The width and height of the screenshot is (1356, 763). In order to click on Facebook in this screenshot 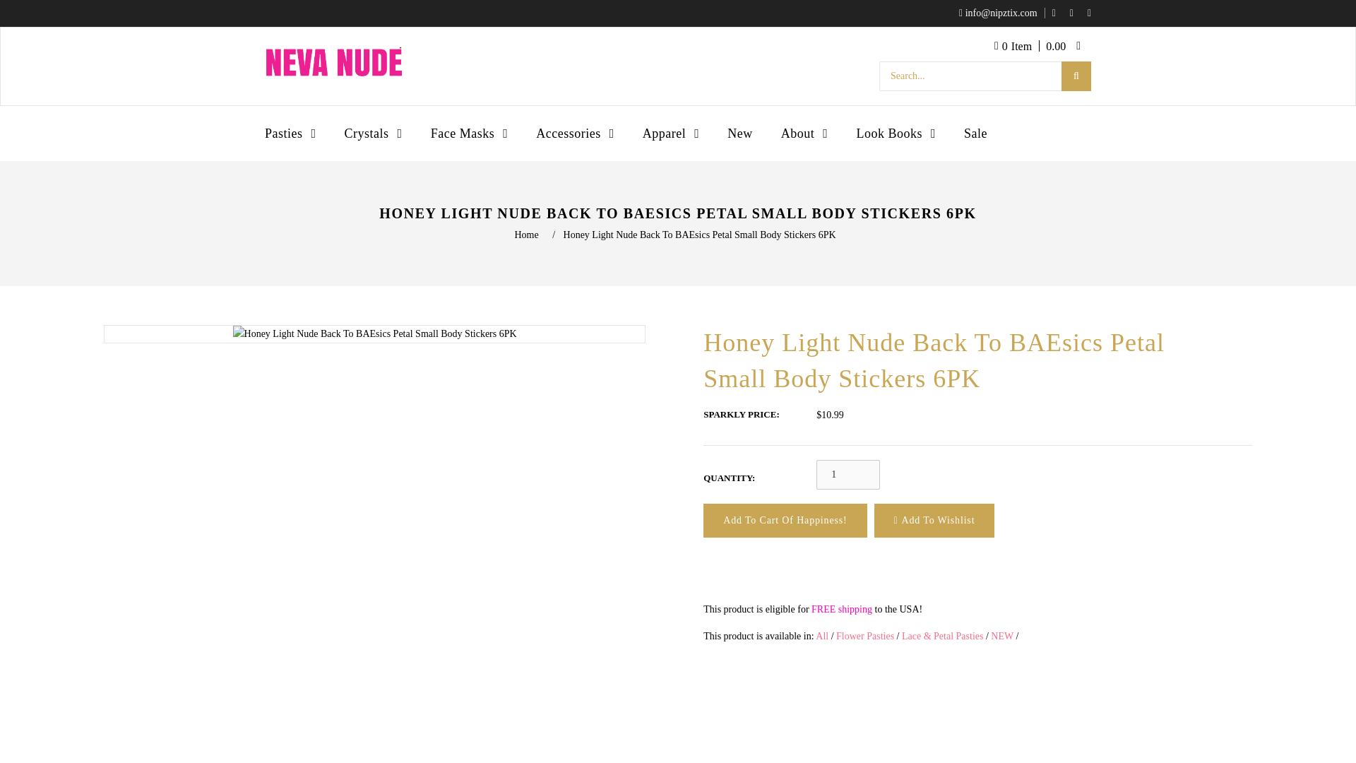, I will do `click(1075, 13)`.